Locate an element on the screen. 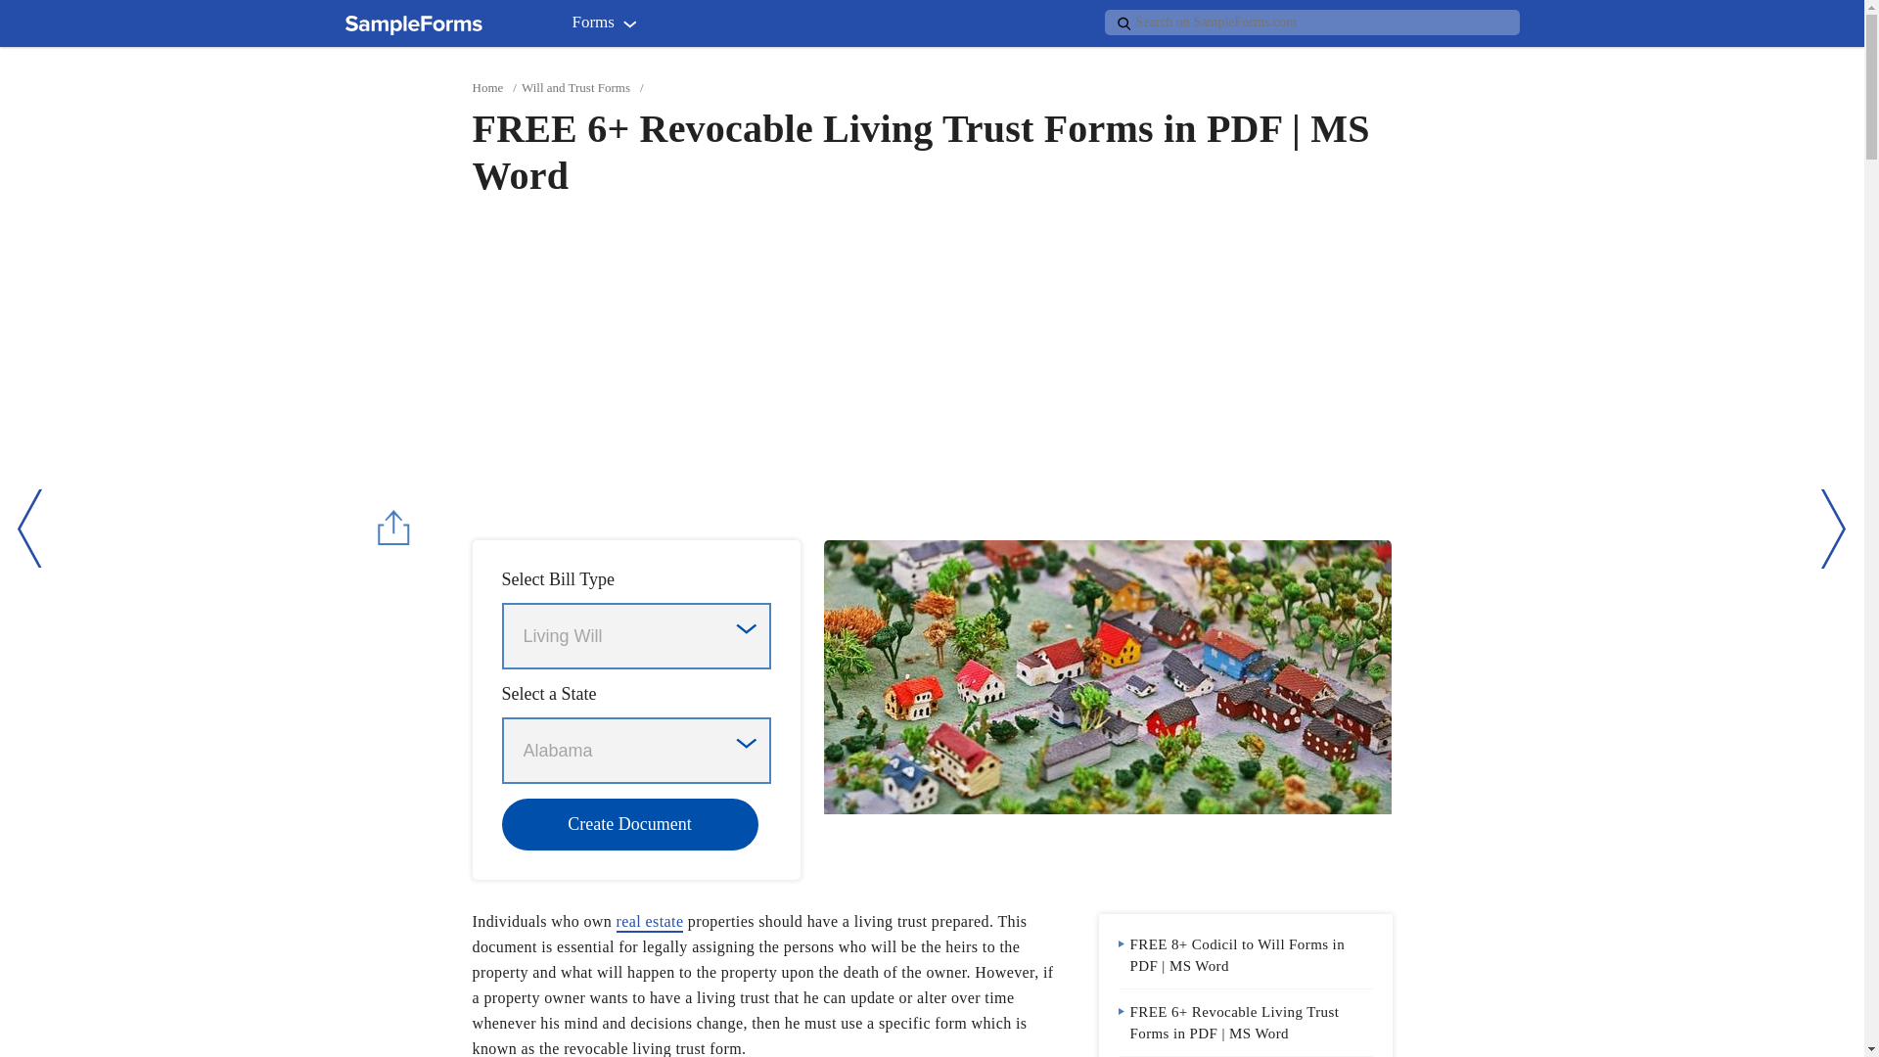 Image resolution: width=1879 pixels, height=1057 pixels. Forms is located at coordinates (609, 26).